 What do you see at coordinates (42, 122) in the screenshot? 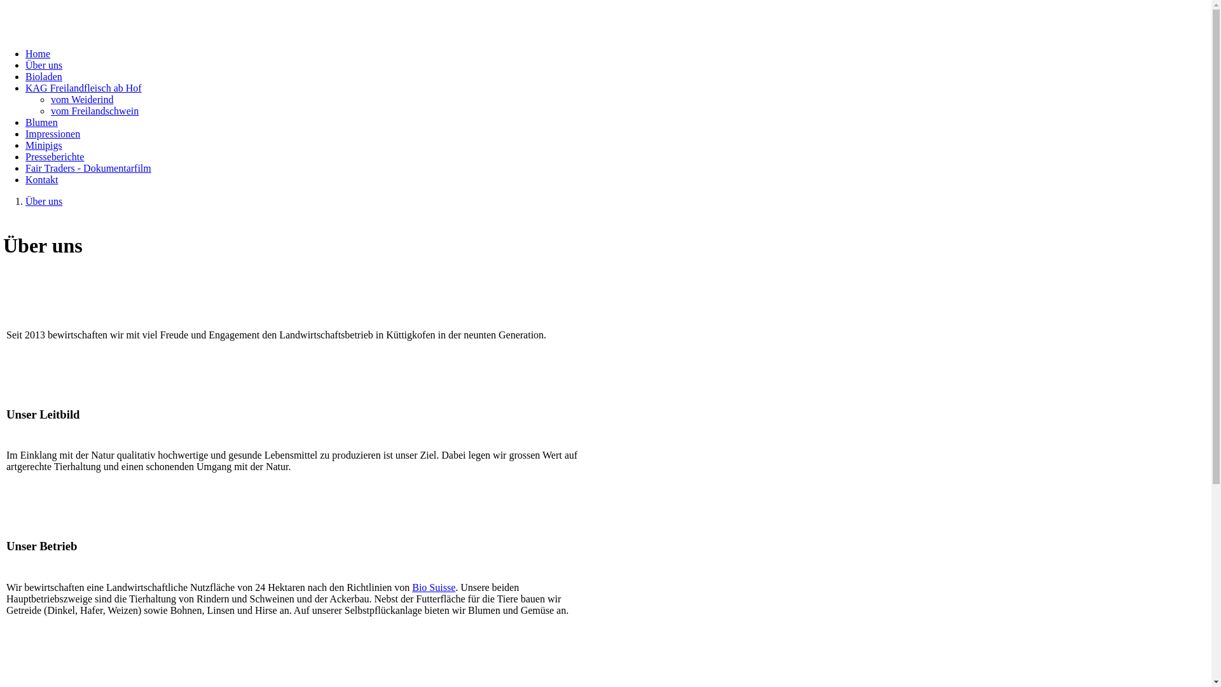
I see `Blumen` at bounding box center [42, 122].